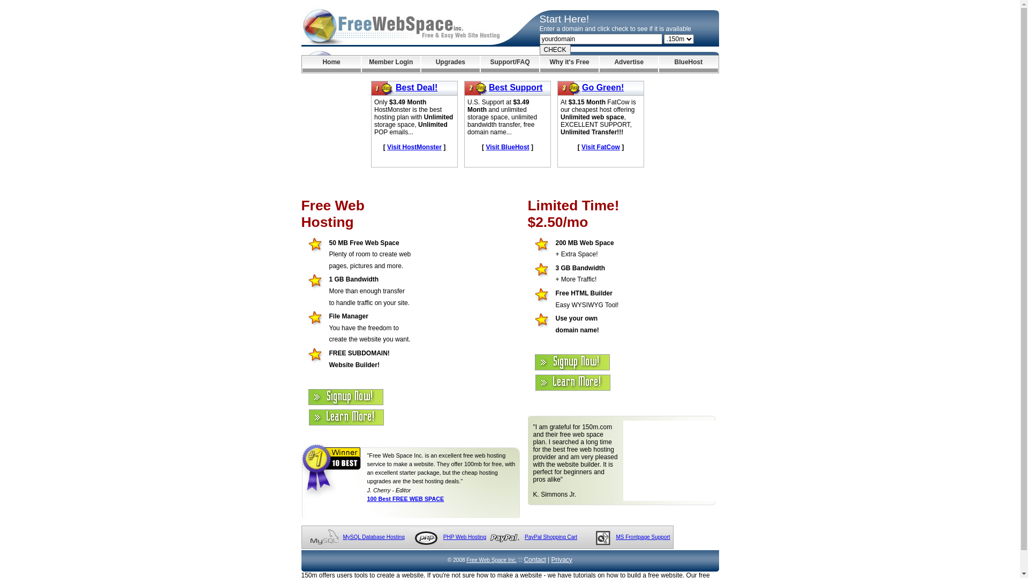  What do you see at coordinates (492, 560) in the screenshot?
I see `Free Web Space Inc.` at bounding box center [492, 560].